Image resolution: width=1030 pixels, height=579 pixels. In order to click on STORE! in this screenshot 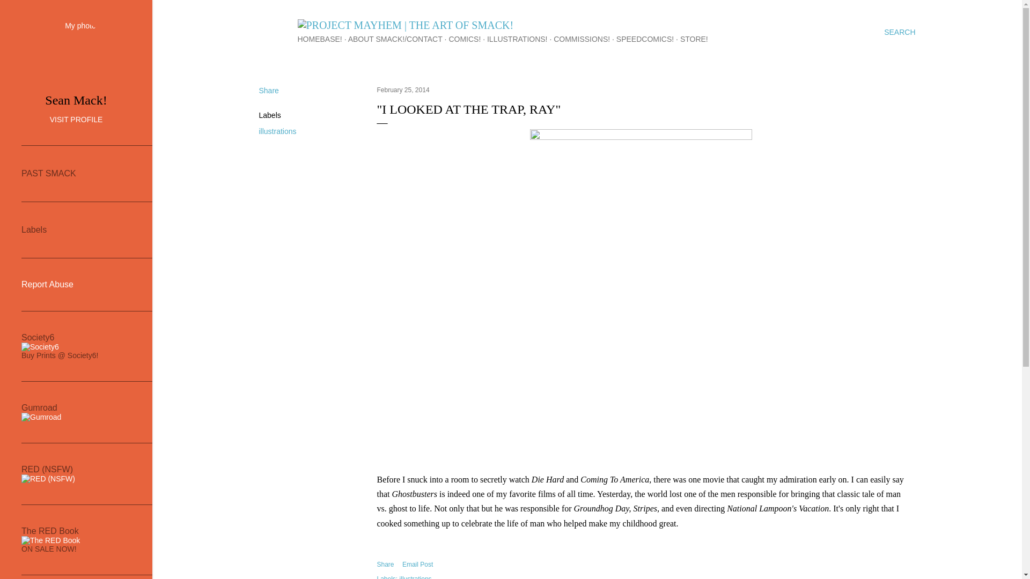, I will do `click(694, 39)`.